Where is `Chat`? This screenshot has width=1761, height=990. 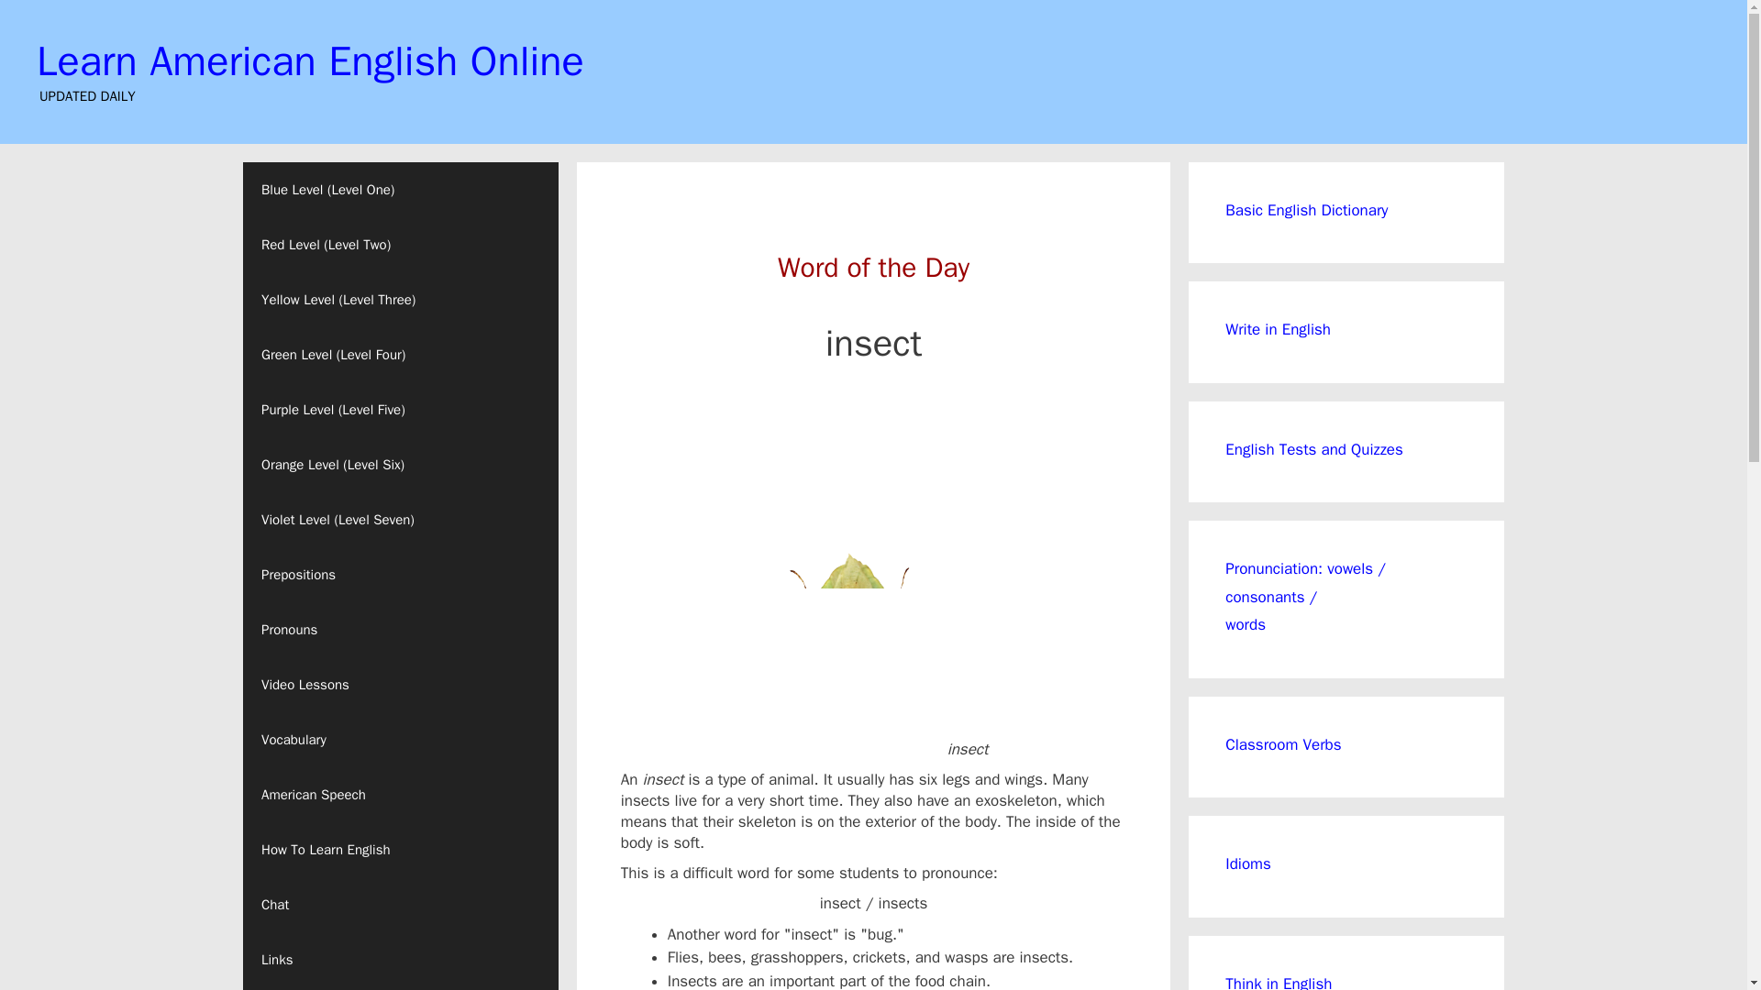 Chat is located at coordinates (400, 904).